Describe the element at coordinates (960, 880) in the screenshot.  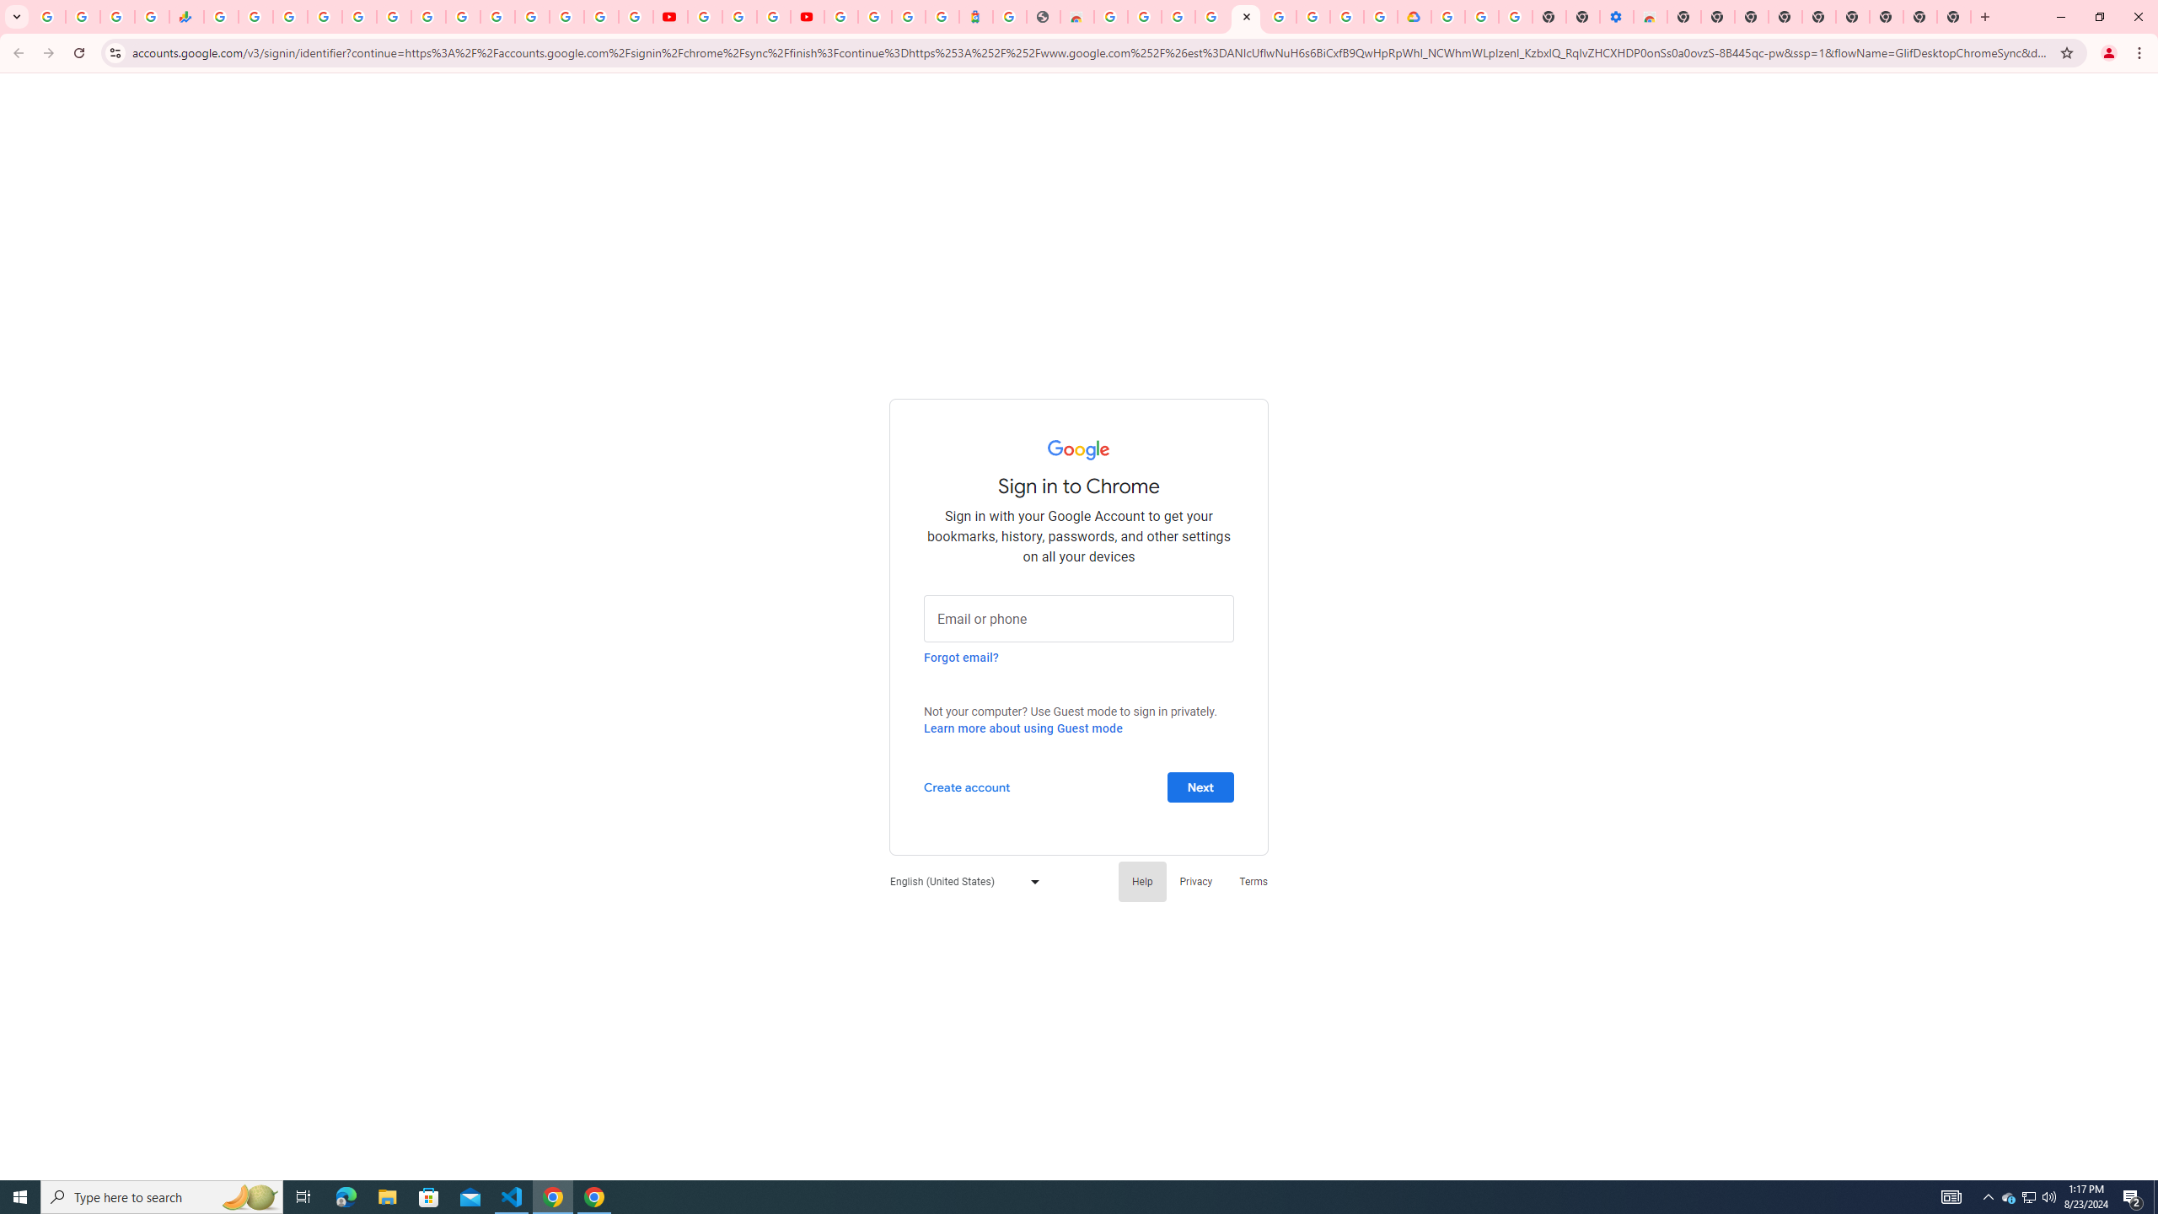
I see `English (United States)` at that location.